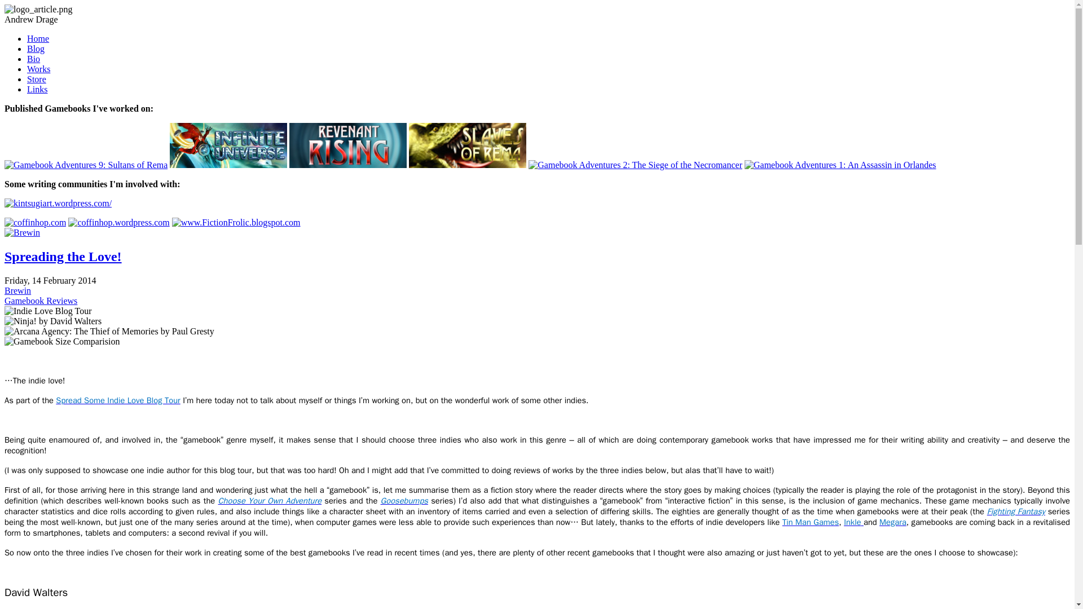 This screenshot has height=609, width=1083. Describe the element at coordinates (117, 400) in the screenshot. I see `Blog Hop : Spread Some Indie Love` at that location.